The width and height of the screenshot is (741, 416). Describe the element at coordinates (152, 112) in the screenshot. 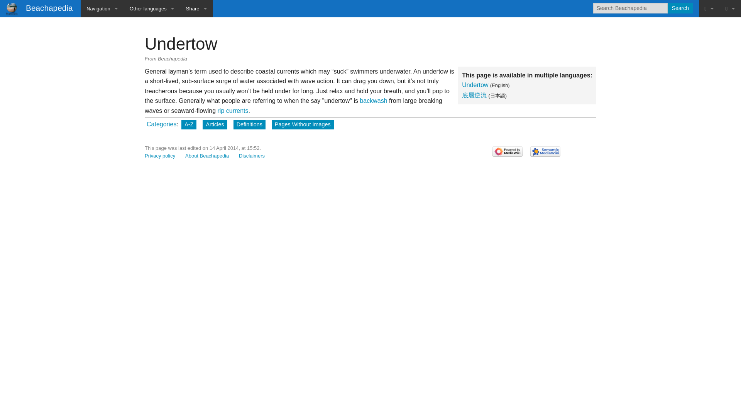

I see `Italiano` at that location.